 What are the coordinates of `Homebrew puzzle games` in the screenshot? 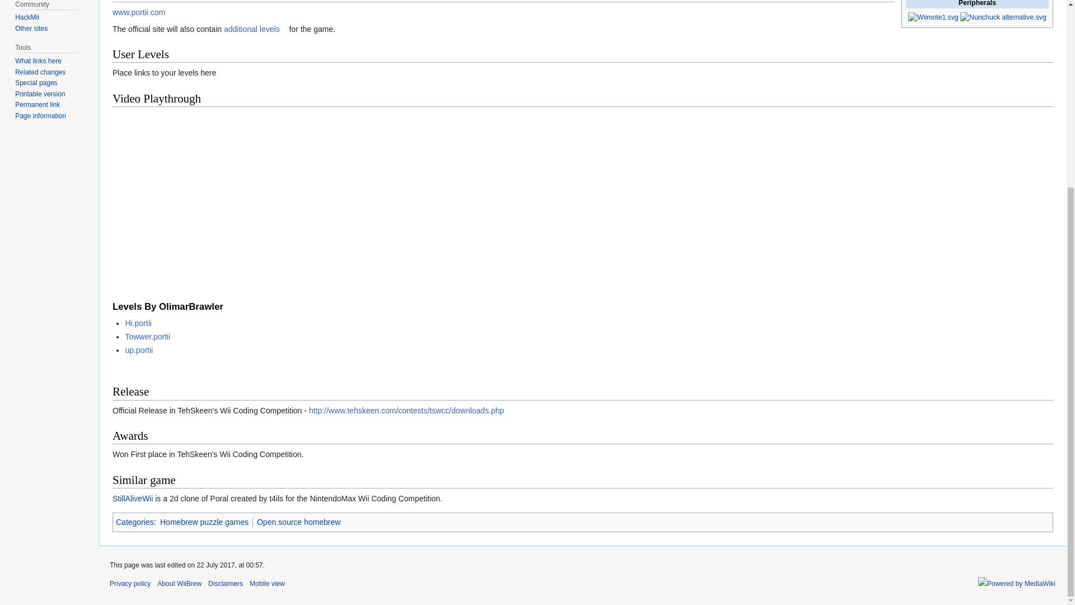 It's located at (204, 522).